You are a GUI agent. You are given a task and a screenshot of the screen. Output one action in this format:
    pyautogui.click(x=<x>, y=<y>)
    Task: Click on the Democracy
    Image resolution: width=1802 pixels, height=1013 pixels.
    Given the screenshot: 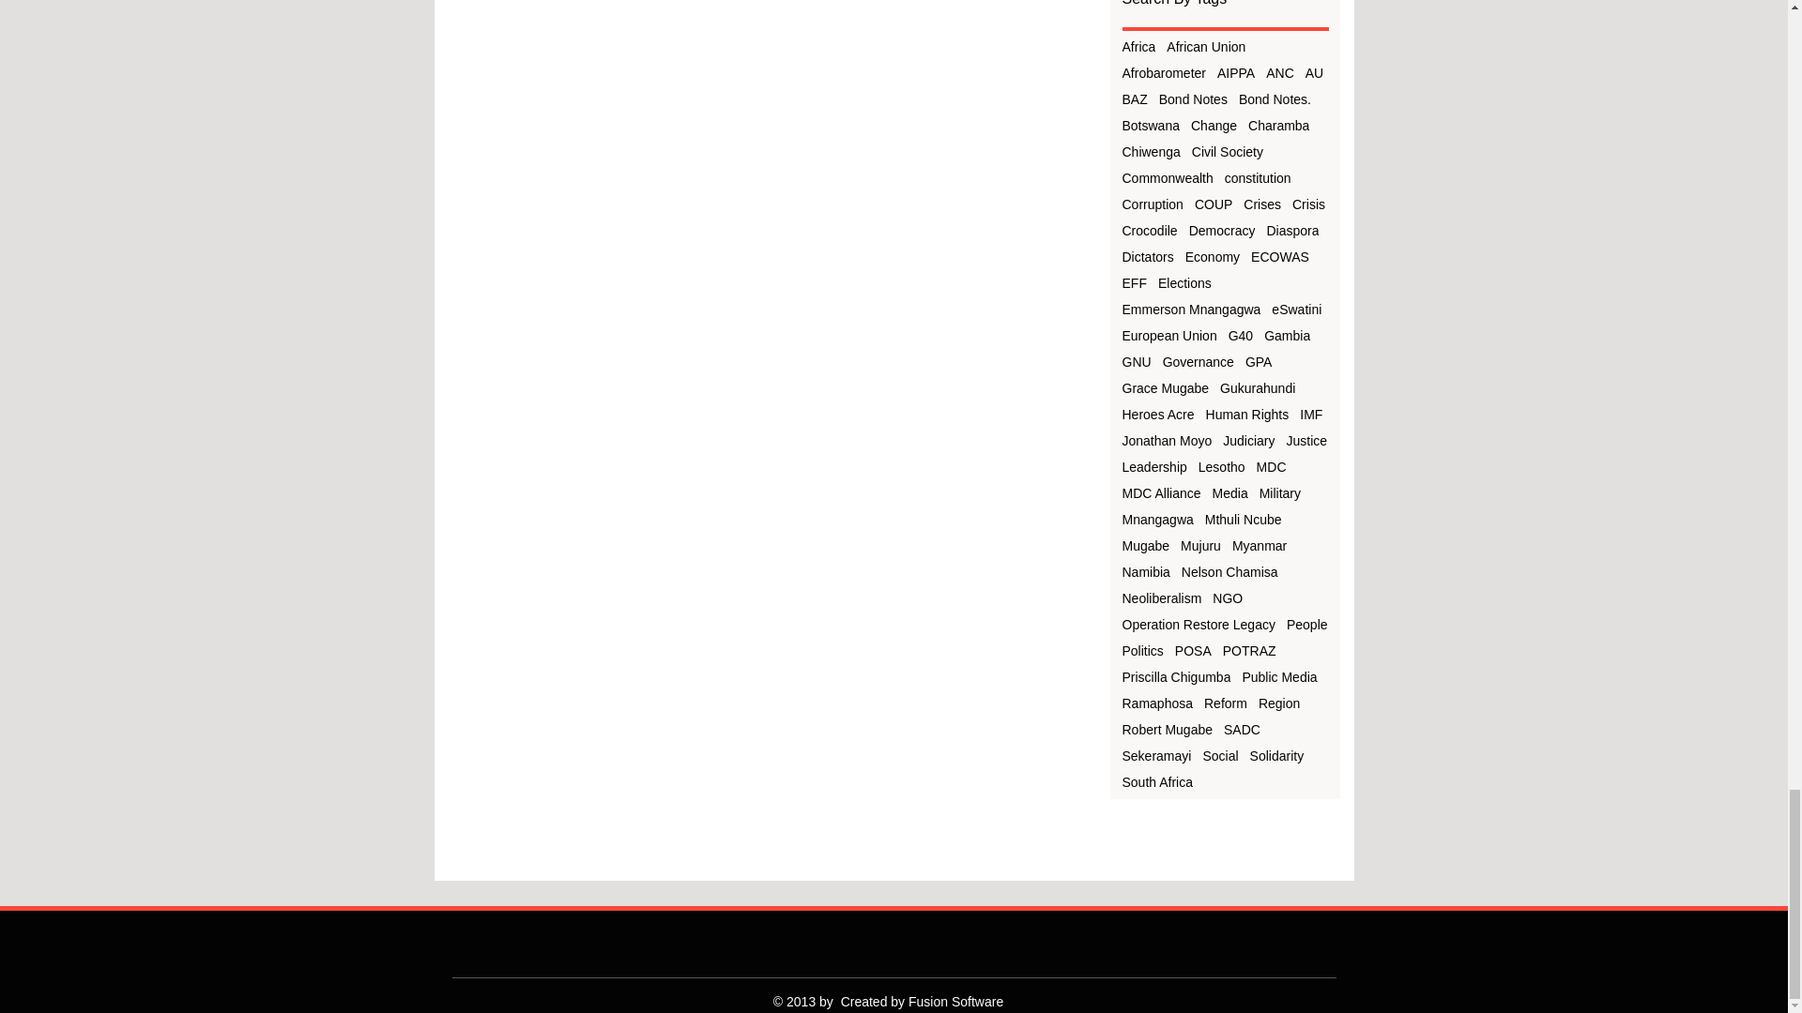 What is the action you would take?
    pyautogui.click(x=1222, y=229)
    